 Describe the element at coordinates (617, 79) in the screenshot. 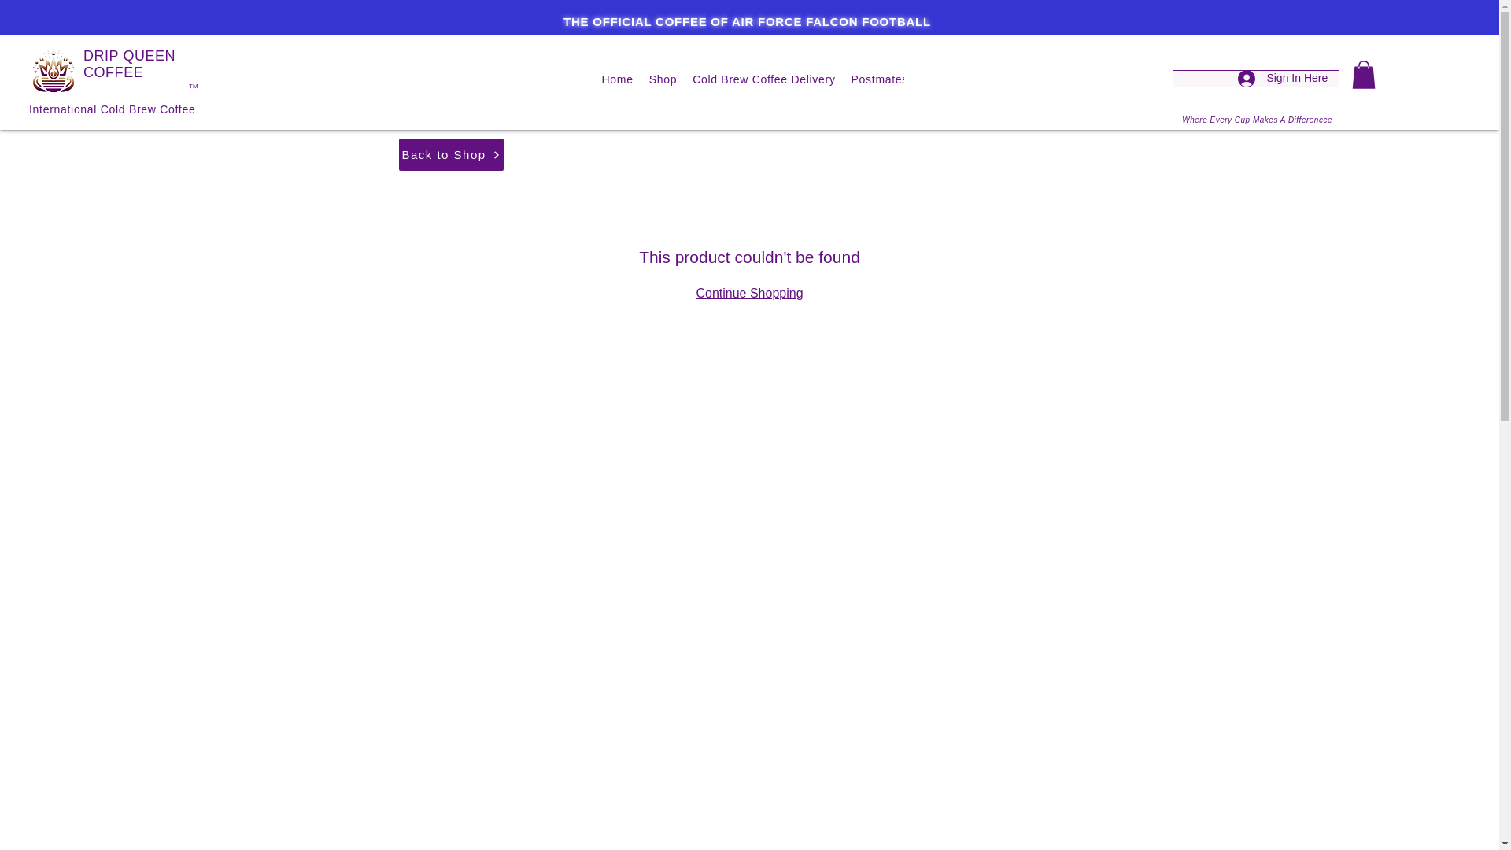

I see `Home` at that location.